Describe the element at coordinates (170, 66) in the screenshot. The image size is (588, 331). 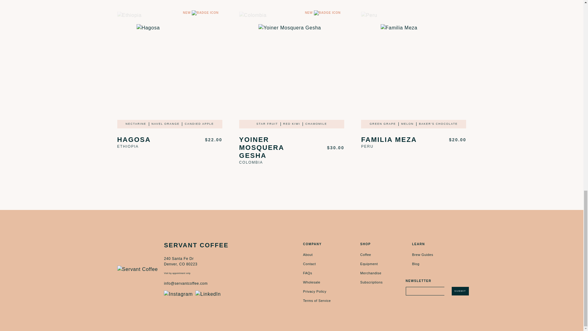
I see `NEW` at that location.